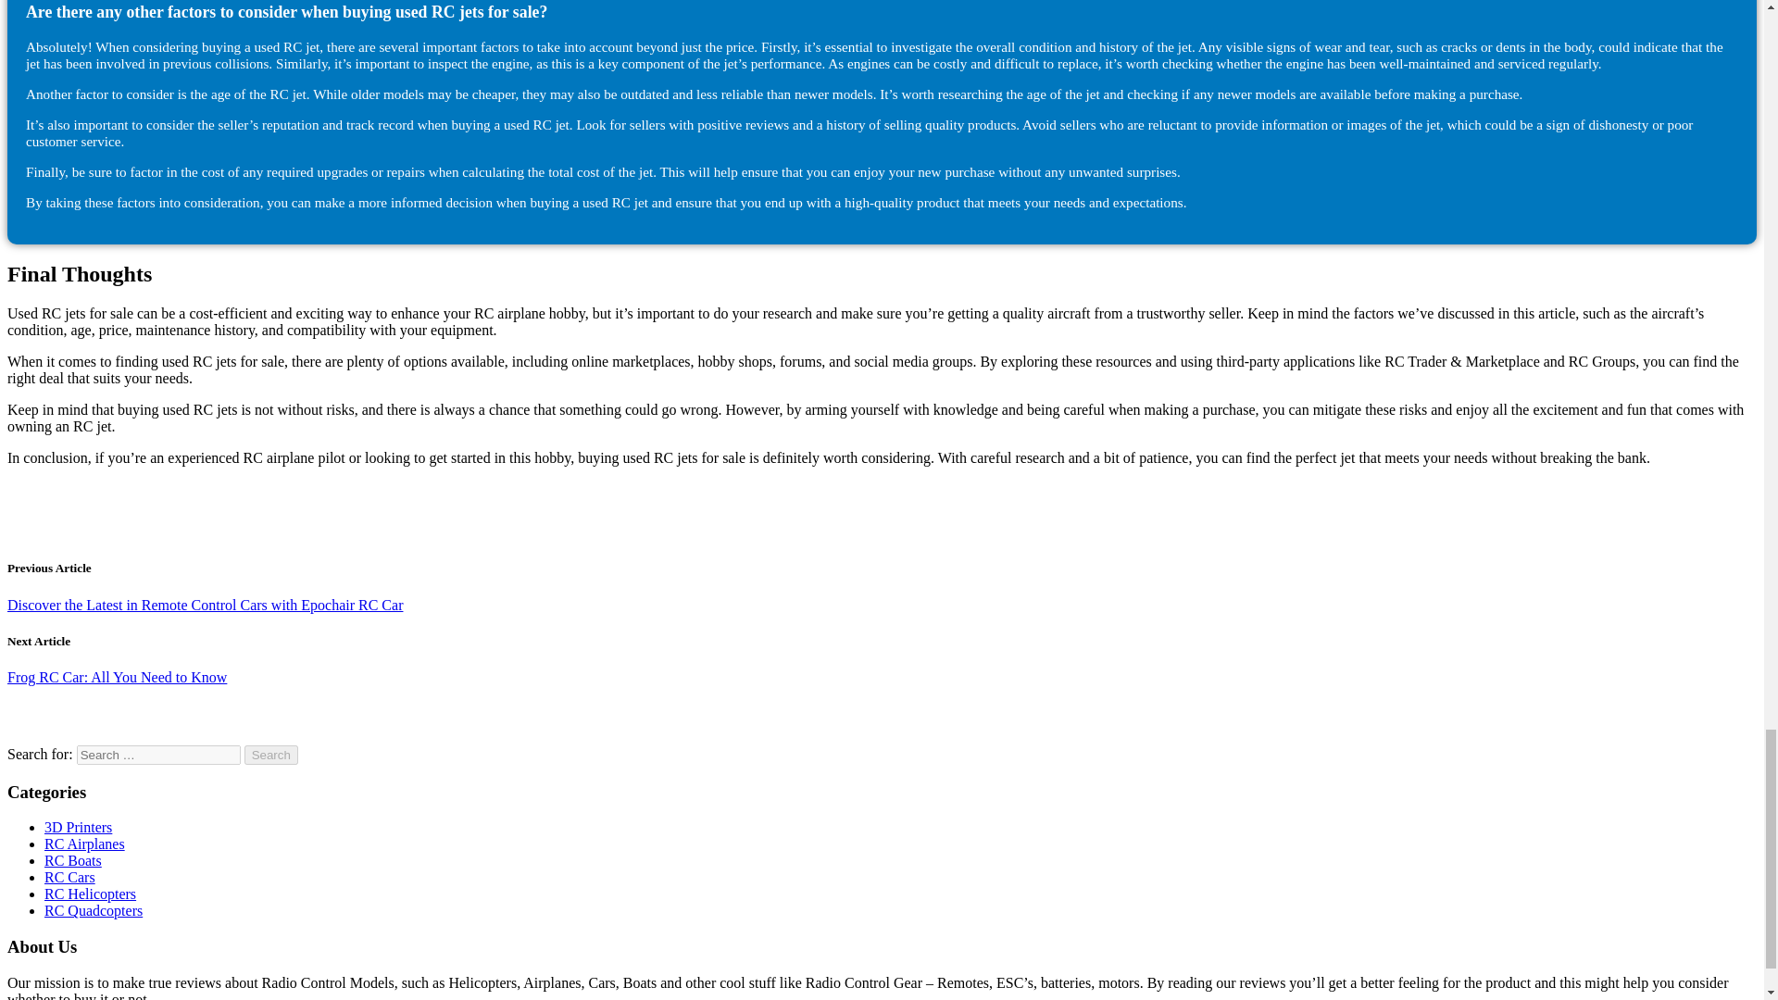 This screenshot has height=1000, width=1778. I want to click on Search, so click(271, 755).